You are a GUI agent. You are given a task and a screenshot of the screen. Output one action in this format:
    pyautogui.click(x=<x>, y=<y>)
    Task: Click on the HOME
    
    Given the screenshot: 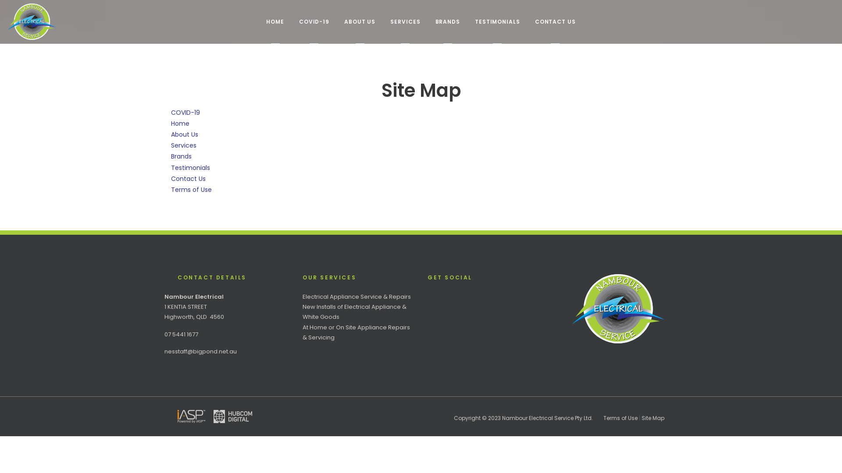 What is the action you would take?
    pyautogui.click(x=275, y=22)
    